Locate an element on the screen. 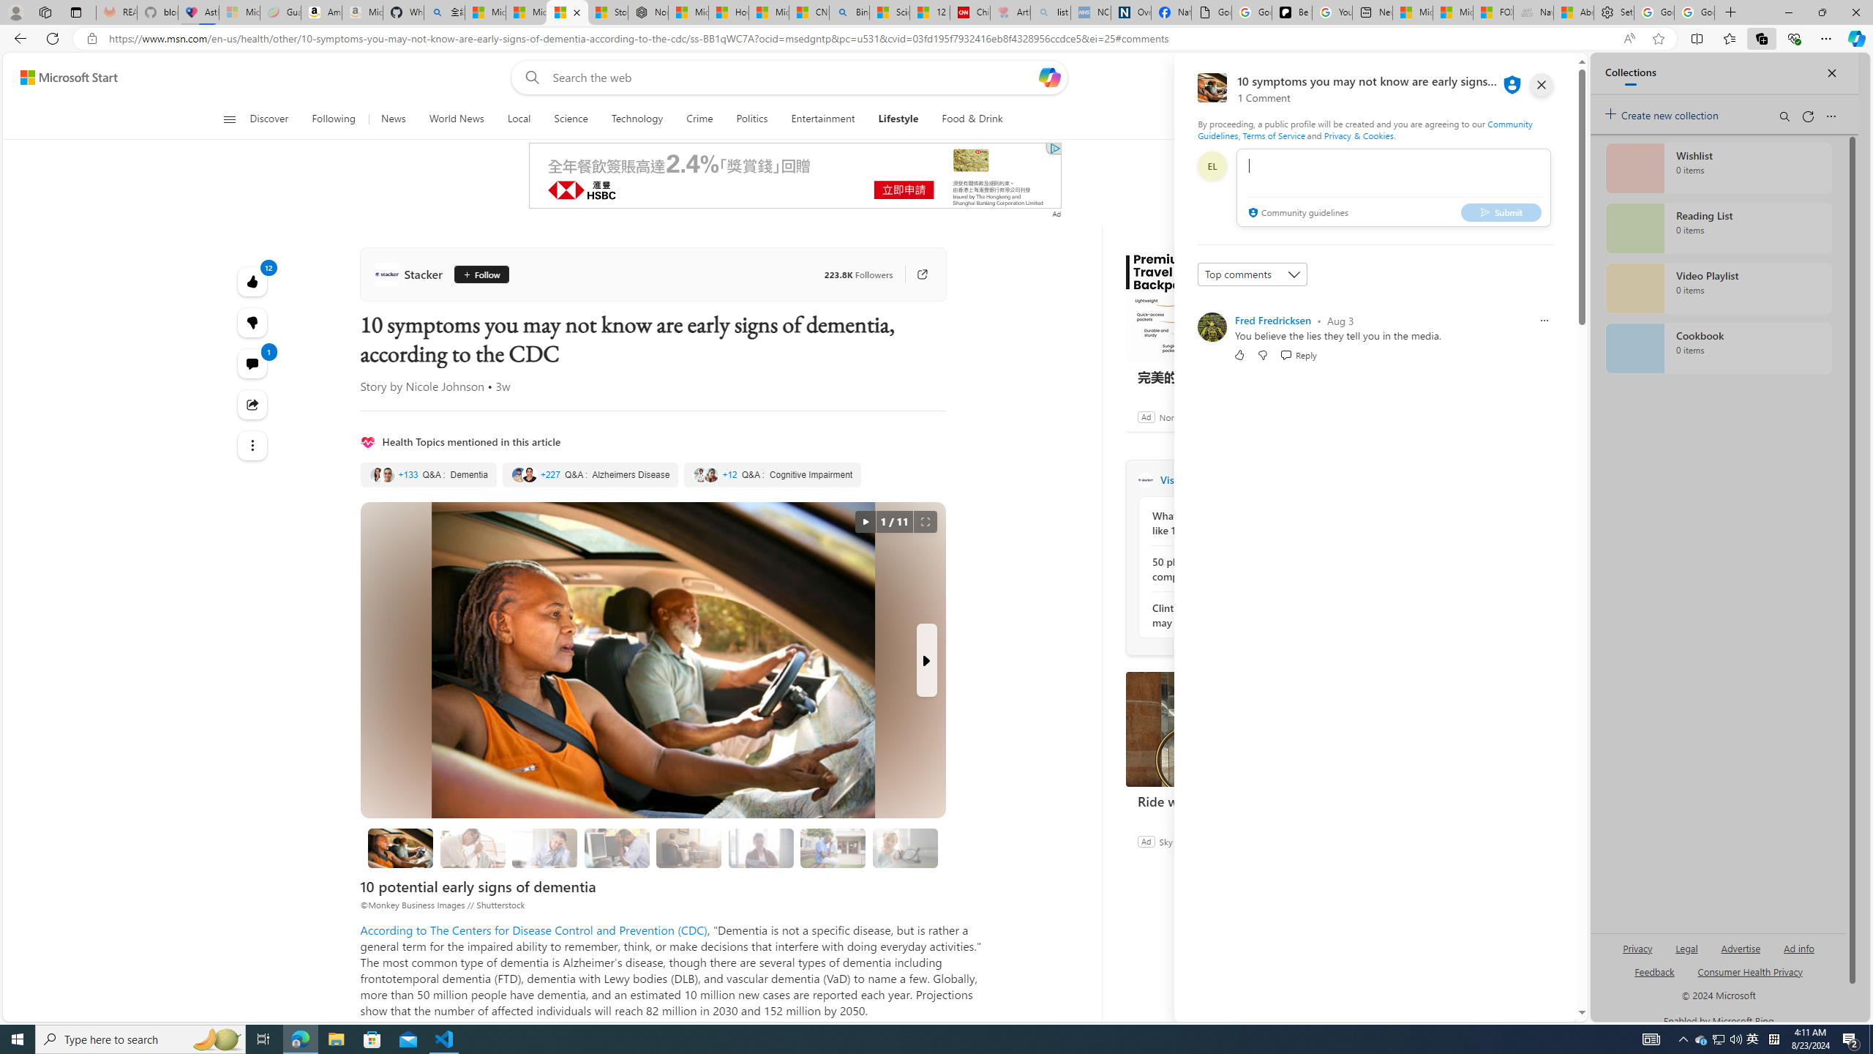 The width and height of the screenshot is (1873, 1054). list of asthma inhalers uk - Search - Sleeping is located at coordinates (1051, 12).